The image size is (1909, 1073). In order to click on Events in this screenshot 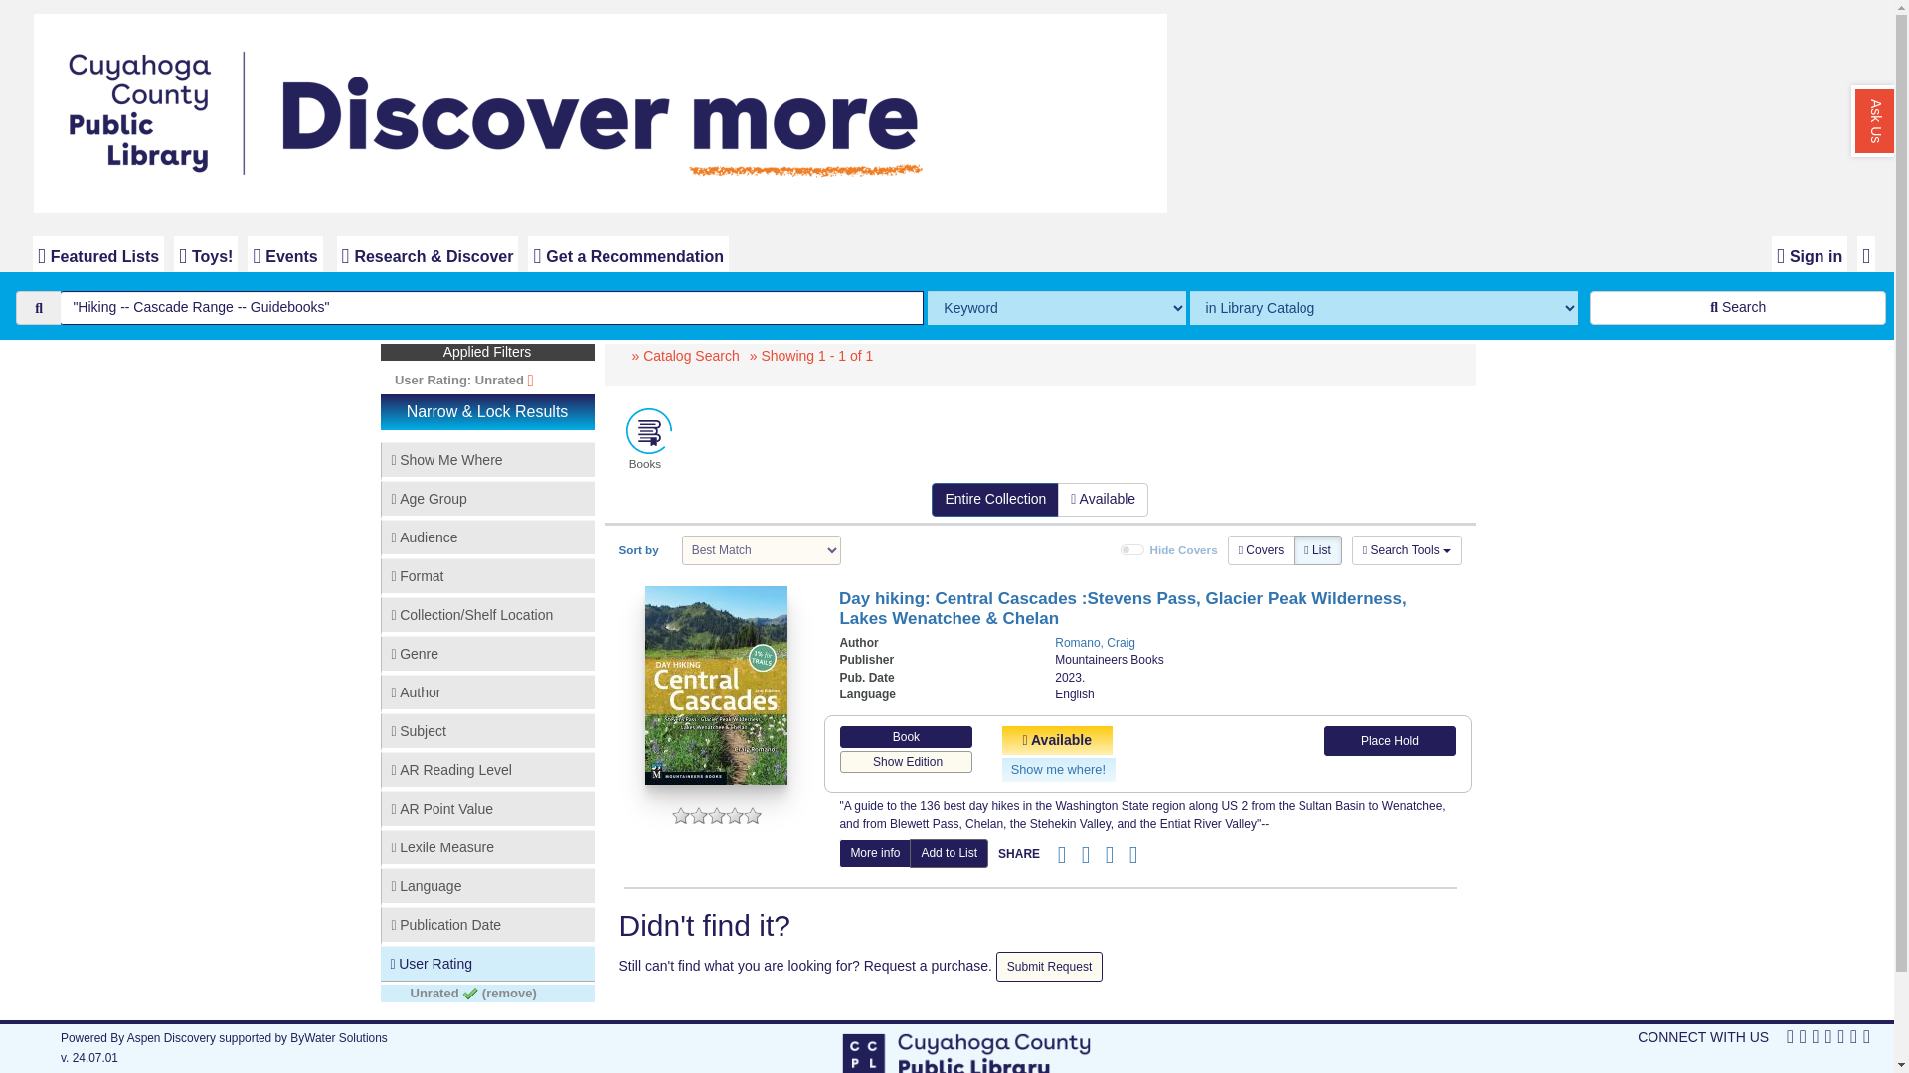, I will do `click(284, 254)`.